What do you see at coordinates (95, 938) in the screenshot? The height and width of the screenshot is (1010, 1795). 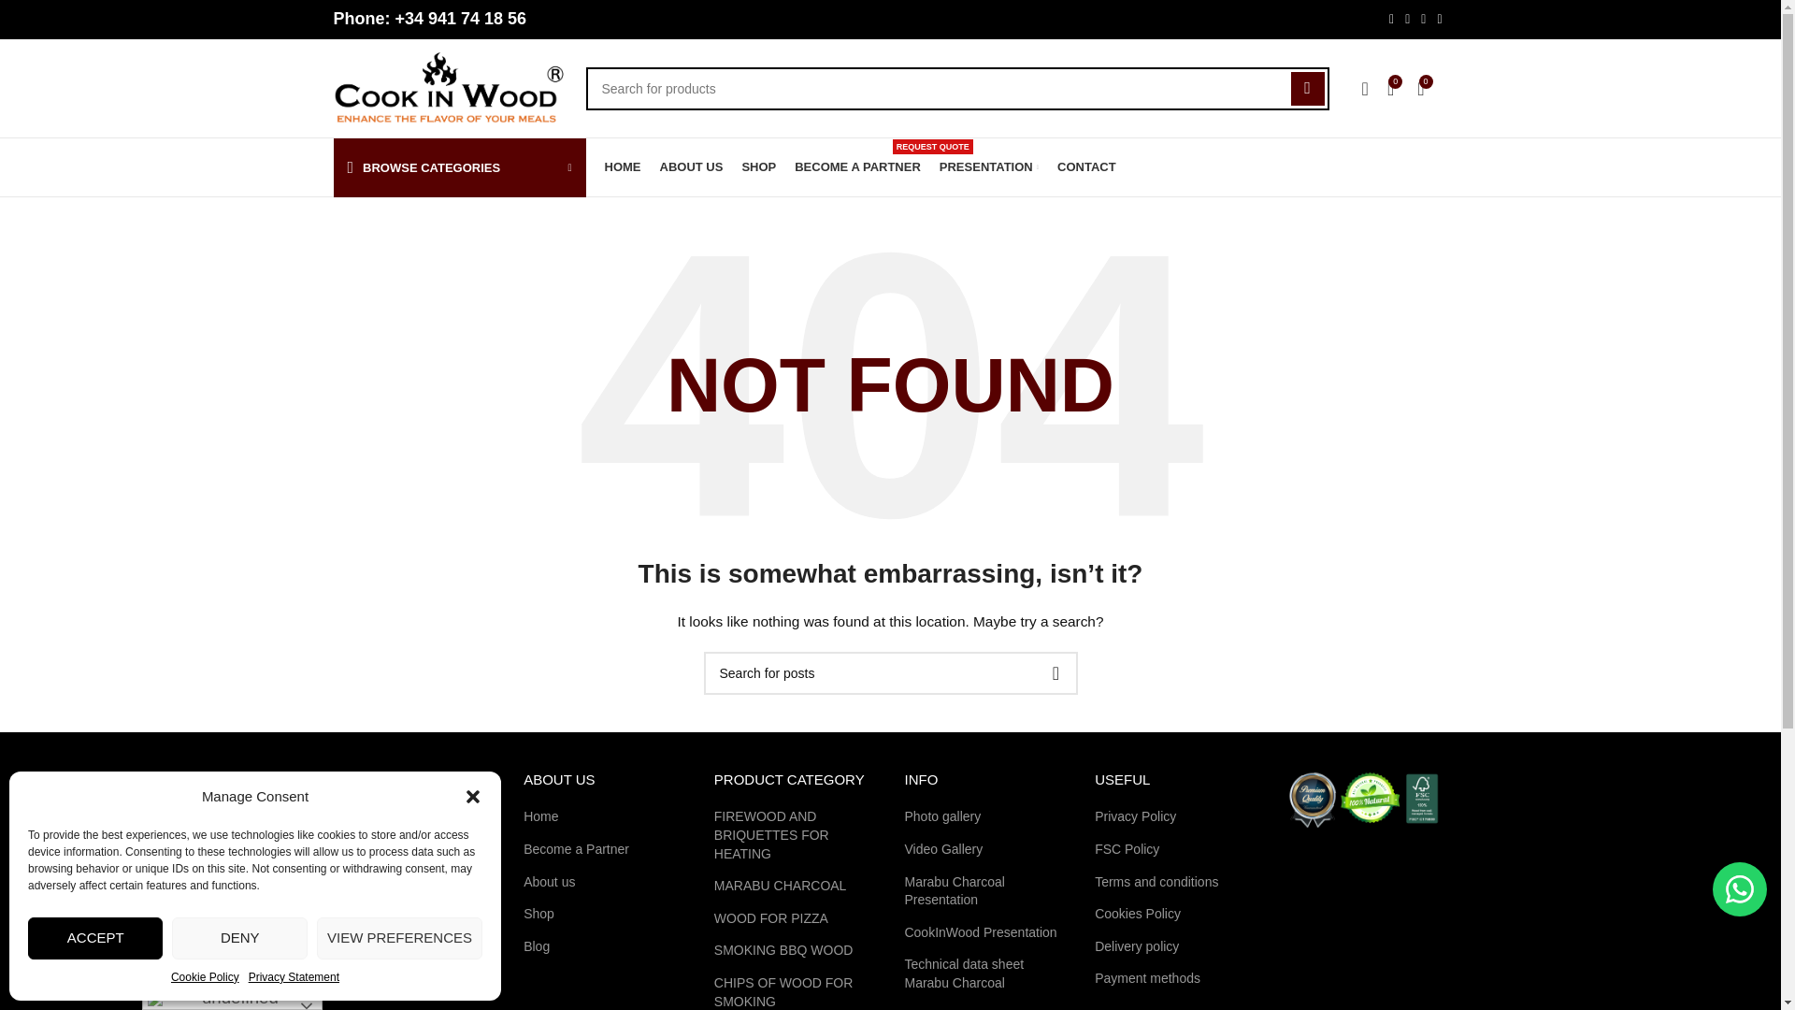 I see `ACCEPT` at bounding box center [95, 938].